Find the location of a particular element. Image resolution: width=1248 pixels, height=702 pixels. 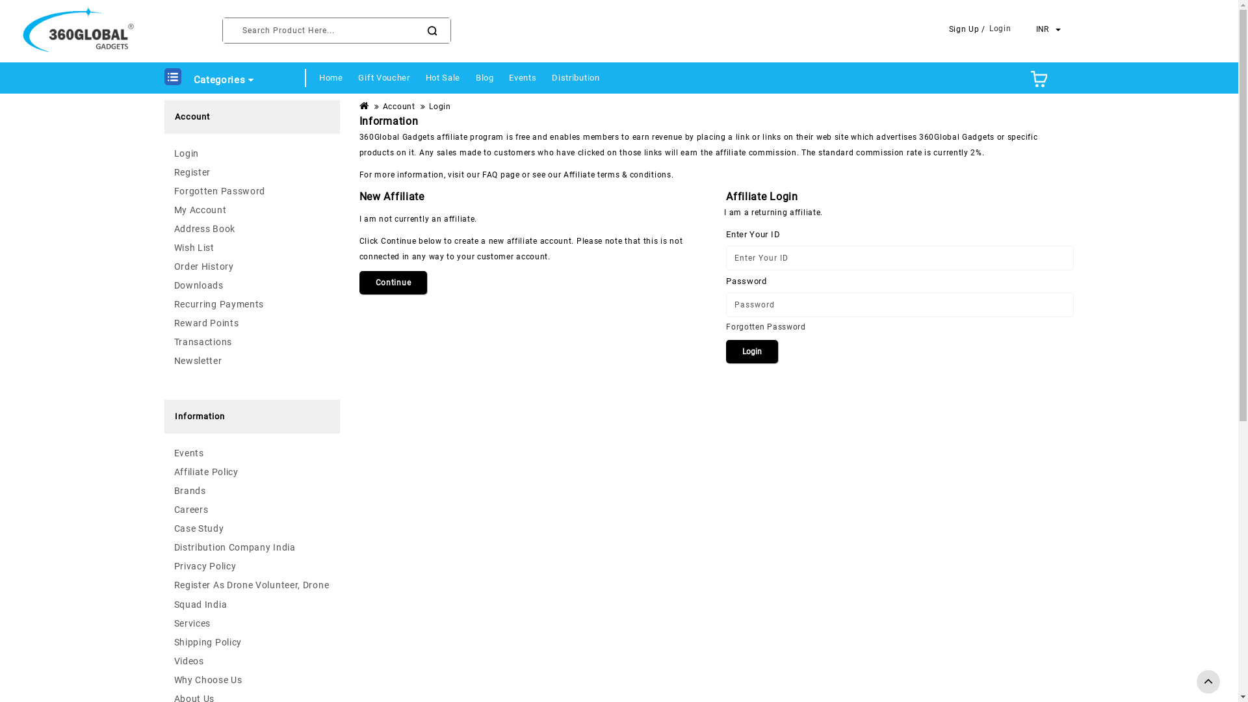

Login is located at coordinates (440, 107).